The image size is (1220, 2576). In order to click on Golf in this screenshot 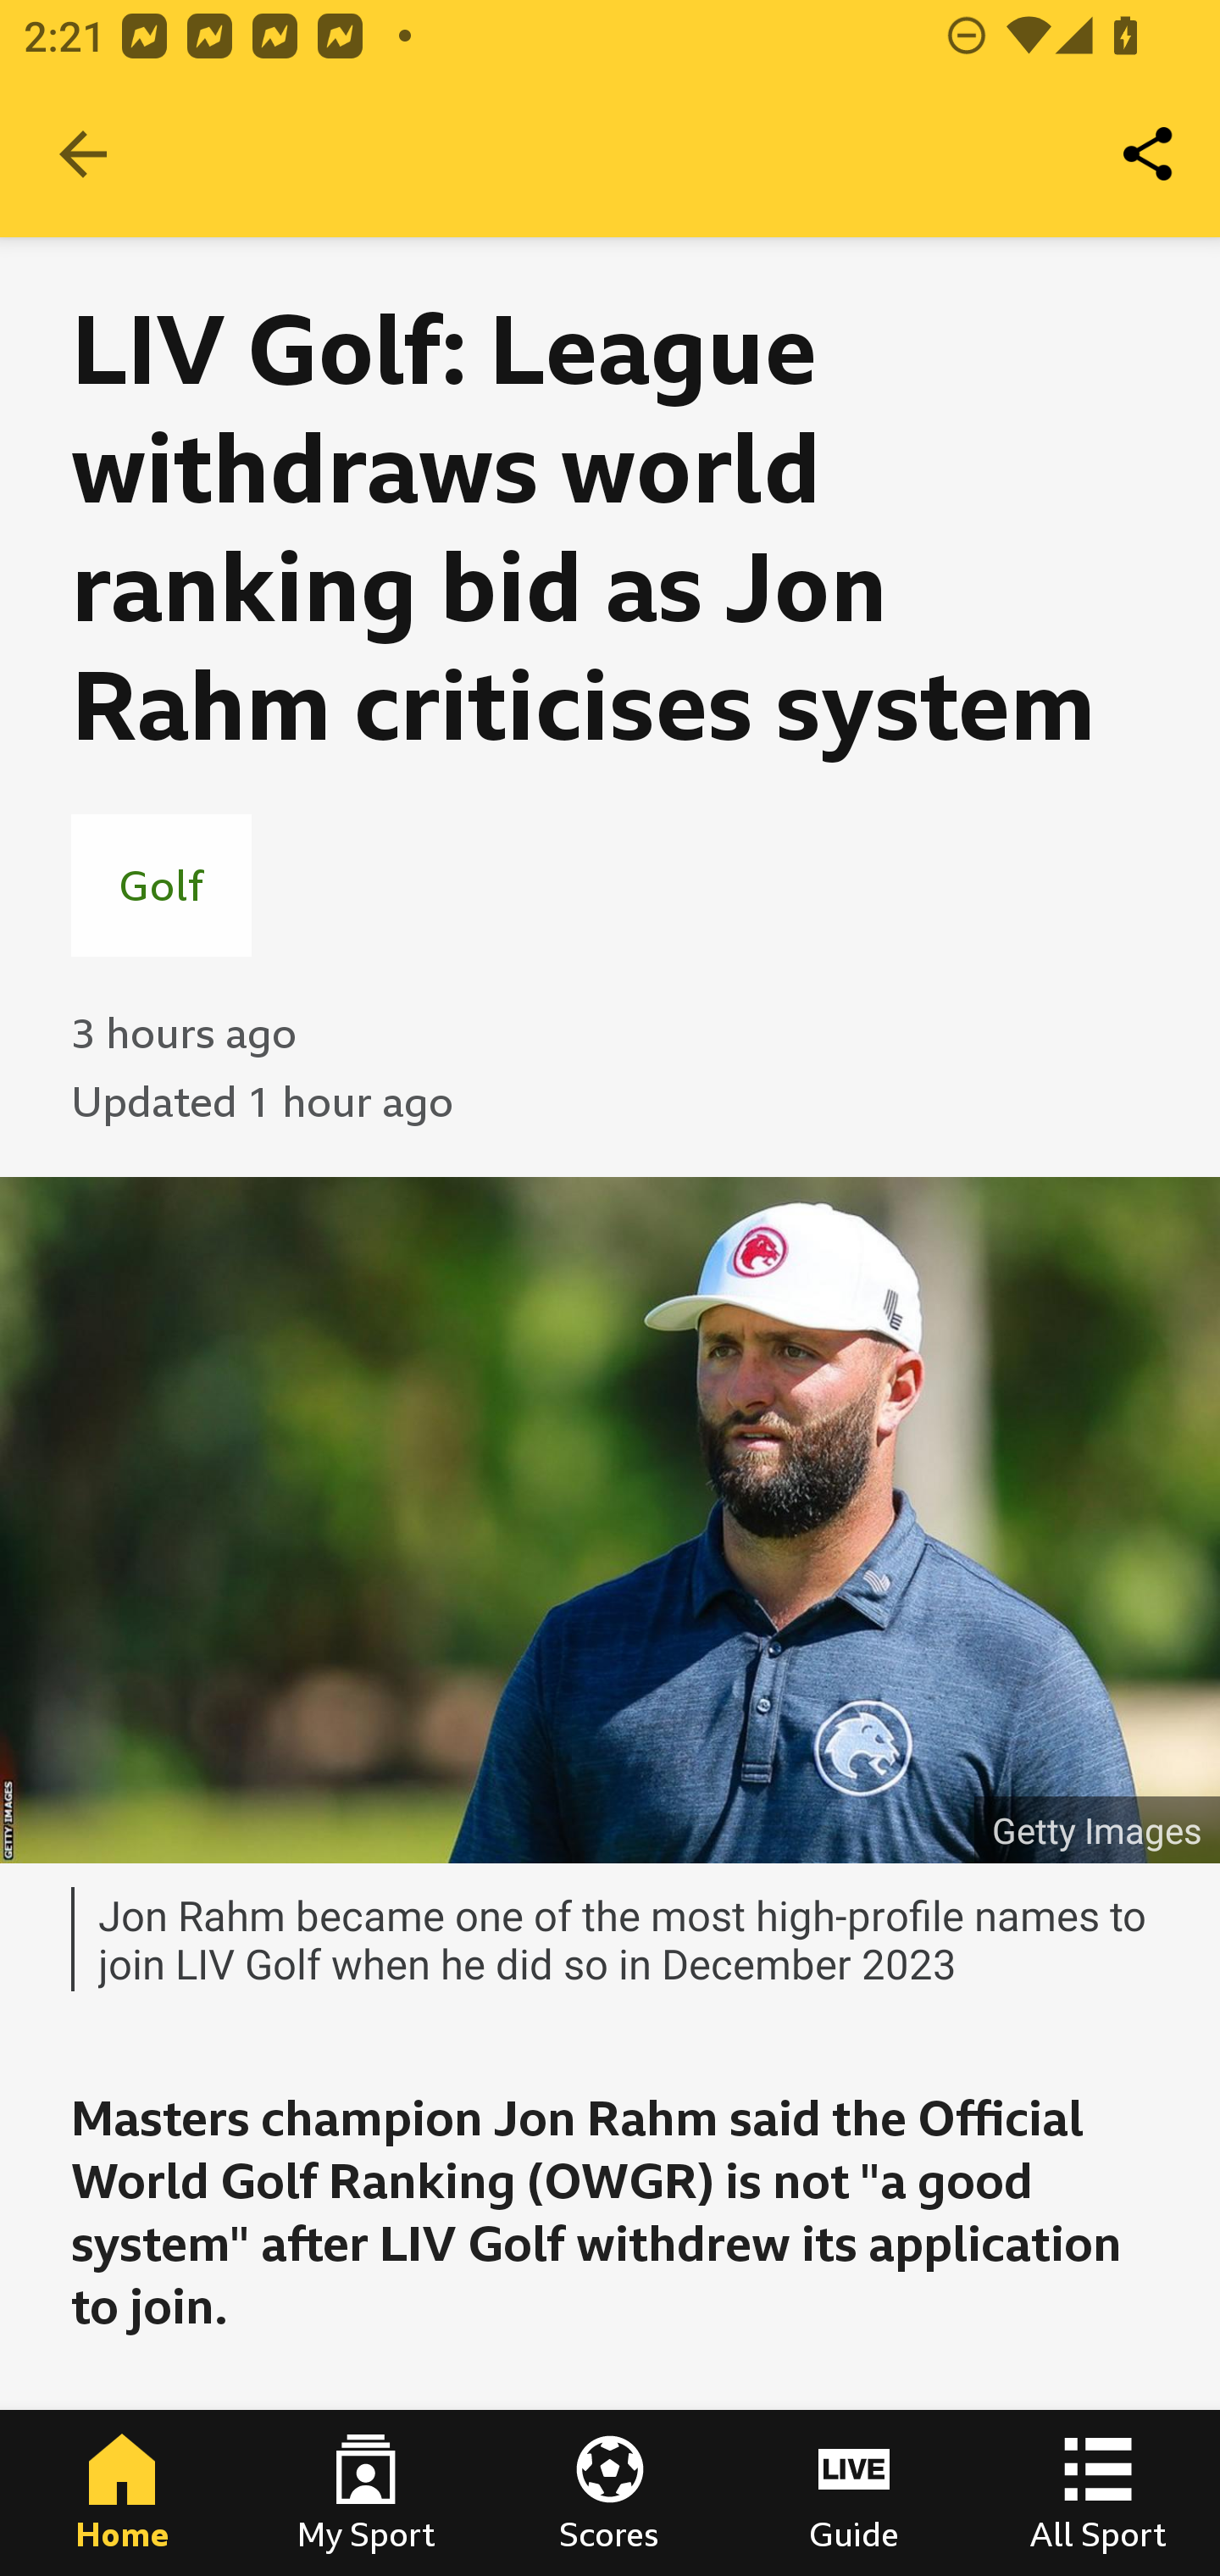, I will do `click(161, 885)`.